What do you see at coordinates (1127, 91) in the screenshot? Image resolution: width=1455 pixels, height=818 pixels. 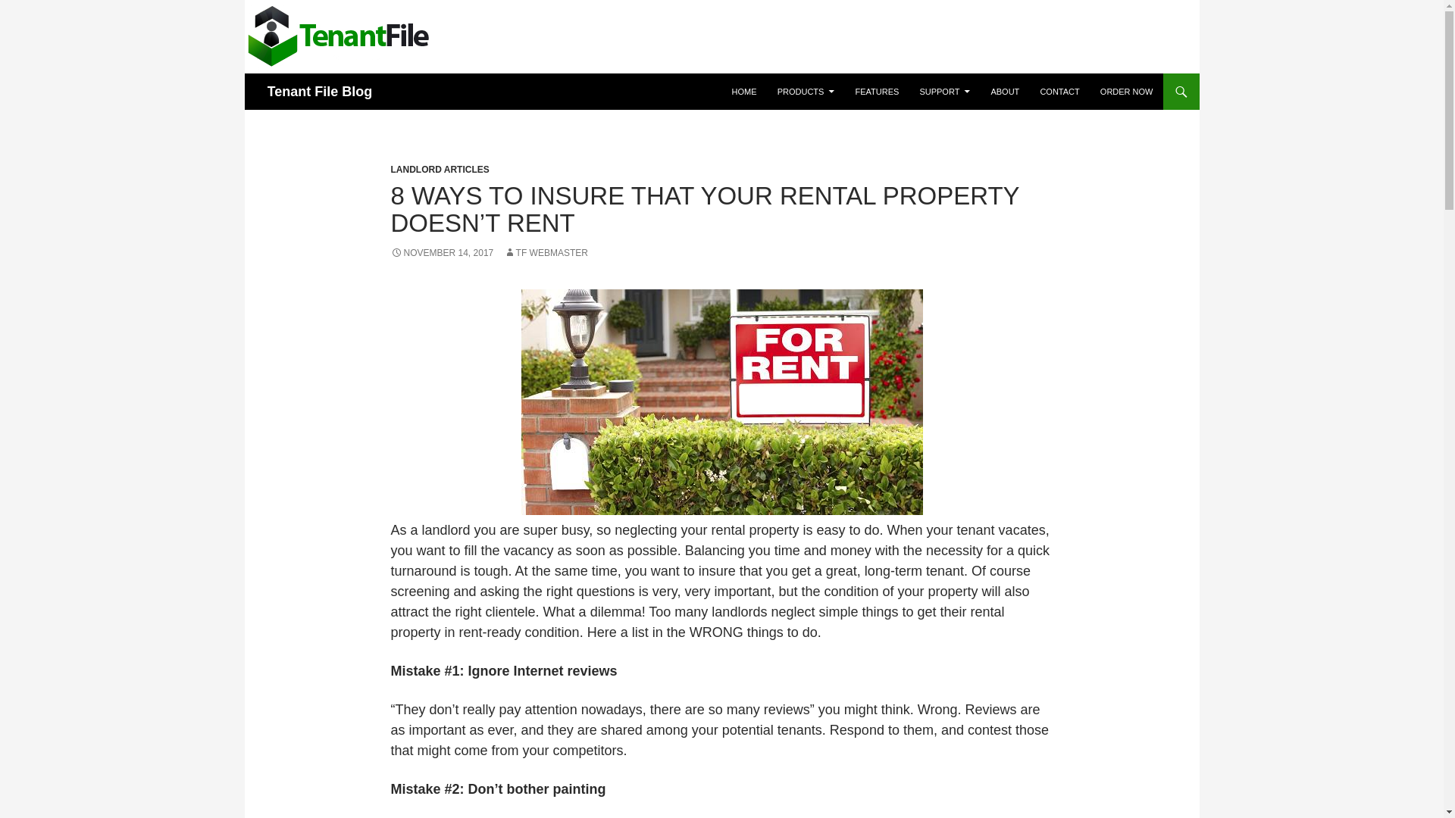 I see `ORDER NOW` at bounding box center [1127, 91].